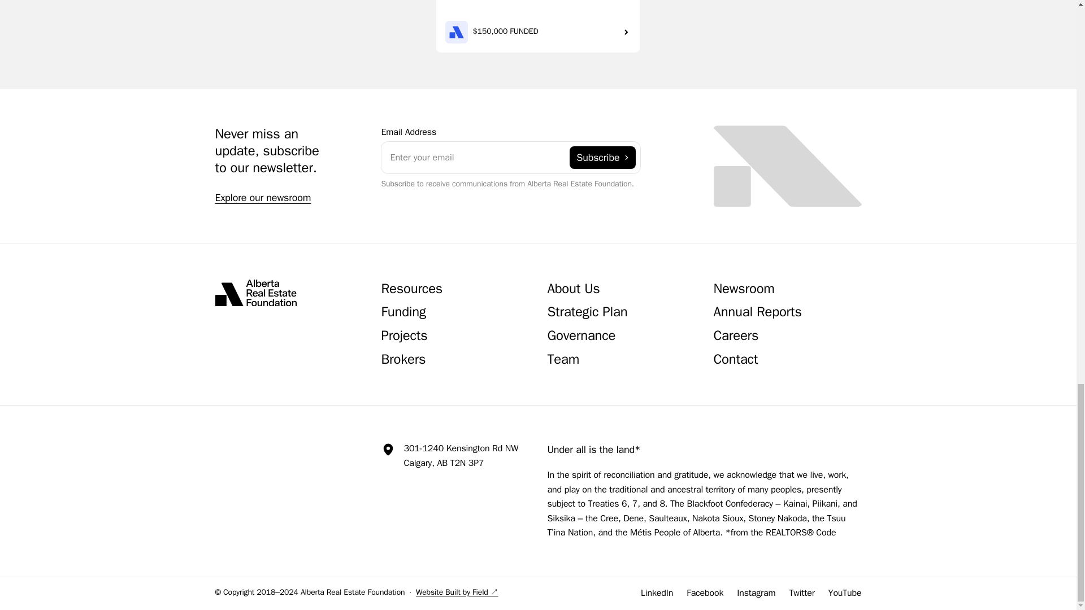 The height and width of the screenshot is (610, 1085). I want to click on Explore our newsroom, so click(262, 198).